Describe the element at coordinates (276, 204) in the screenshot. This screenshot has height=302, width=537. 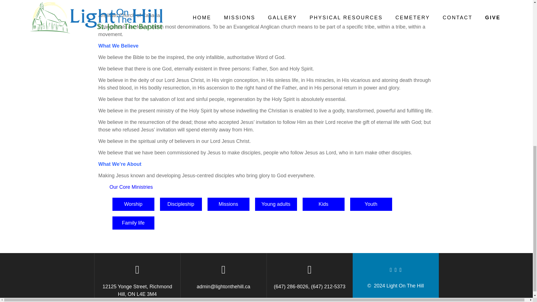
I see `Young adults` at that location.